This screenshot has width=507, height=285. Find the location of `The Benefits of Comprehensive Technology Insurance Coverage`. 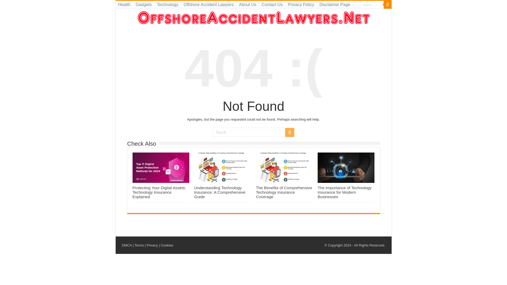

The Benefits of Comprehensive Technology Insurance Coverage is located at coordinates (284, 192).